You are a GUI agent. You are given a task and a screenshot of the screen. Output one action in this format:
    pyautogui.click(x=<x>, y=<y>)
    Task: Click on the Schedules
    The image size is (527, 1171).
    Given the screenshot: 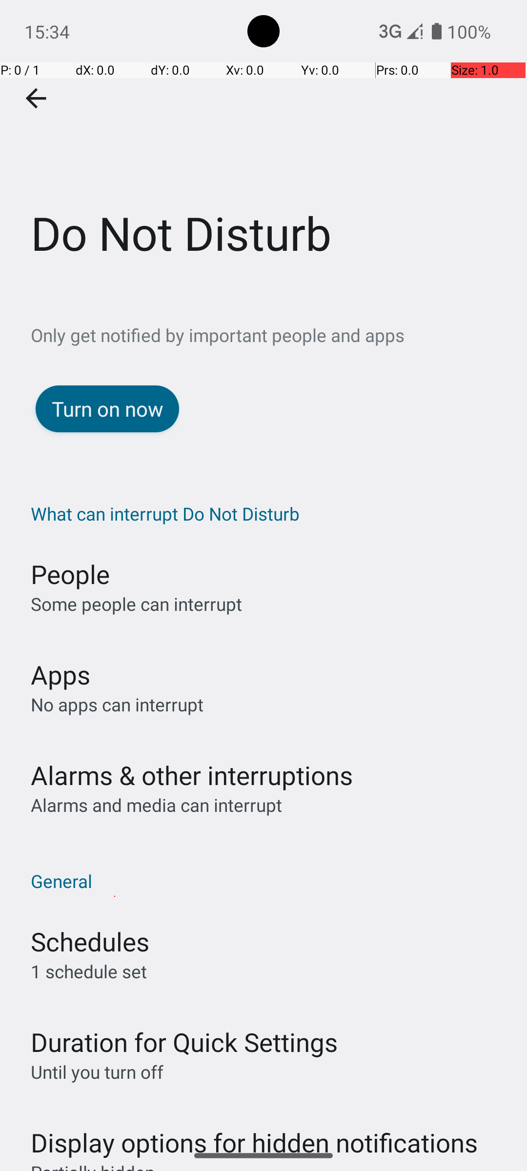 What is the action you would take?
    pyautogui.click(x=90, y=942)
    